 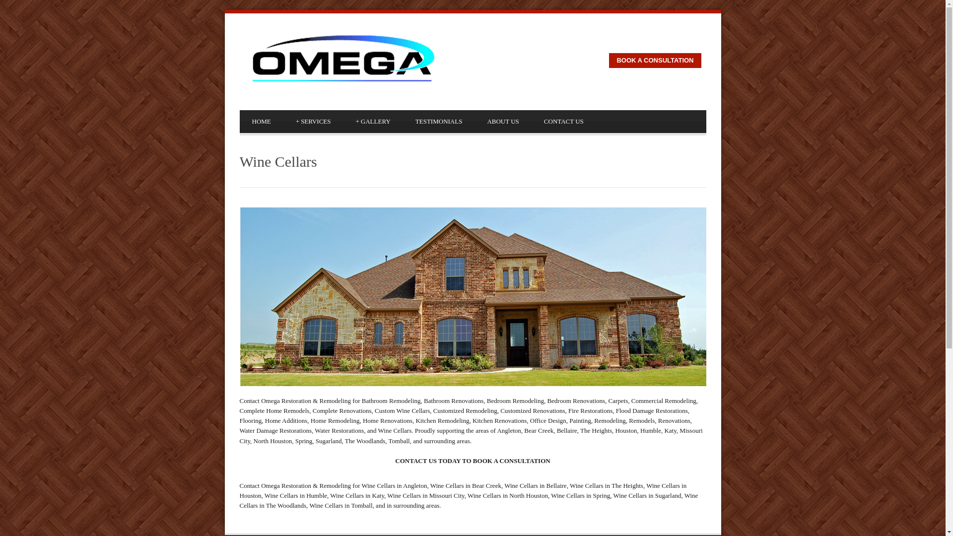 What do you see at coordinates (314, 122) in the screenshot?
I see `SERVICES
+` at bounding box center [314, 122].